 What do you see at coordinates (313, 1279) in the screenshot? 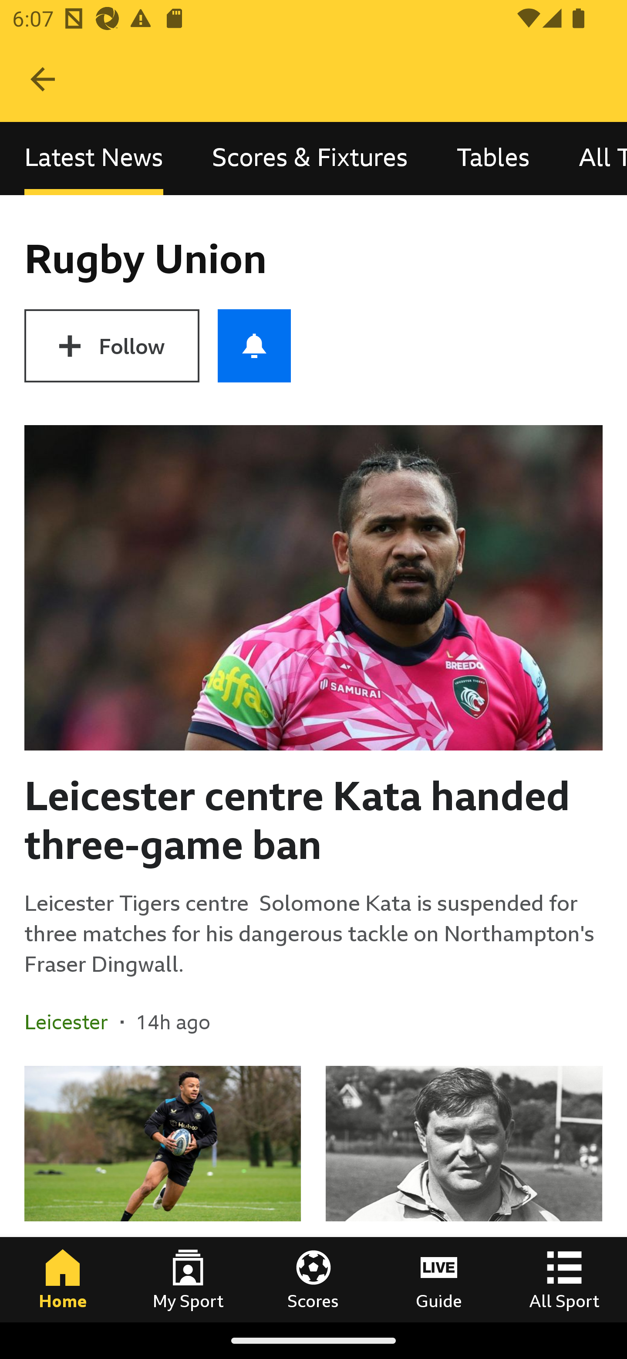
I see `Scores` at bounding box center [313, 1279].